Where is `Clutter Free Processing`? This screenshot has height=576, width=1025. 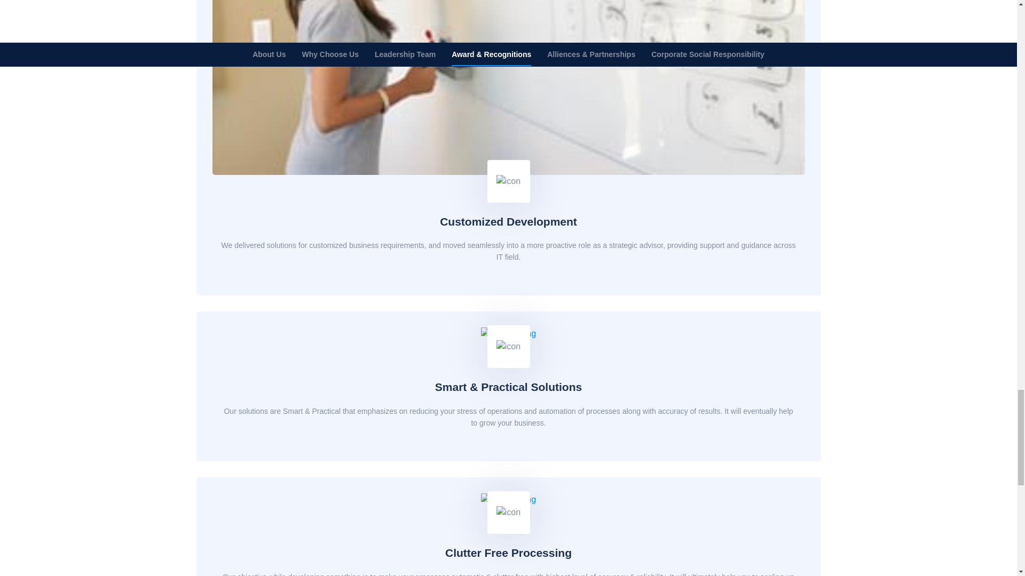 Clutter Free Processing is located at coordinates (508, 553).